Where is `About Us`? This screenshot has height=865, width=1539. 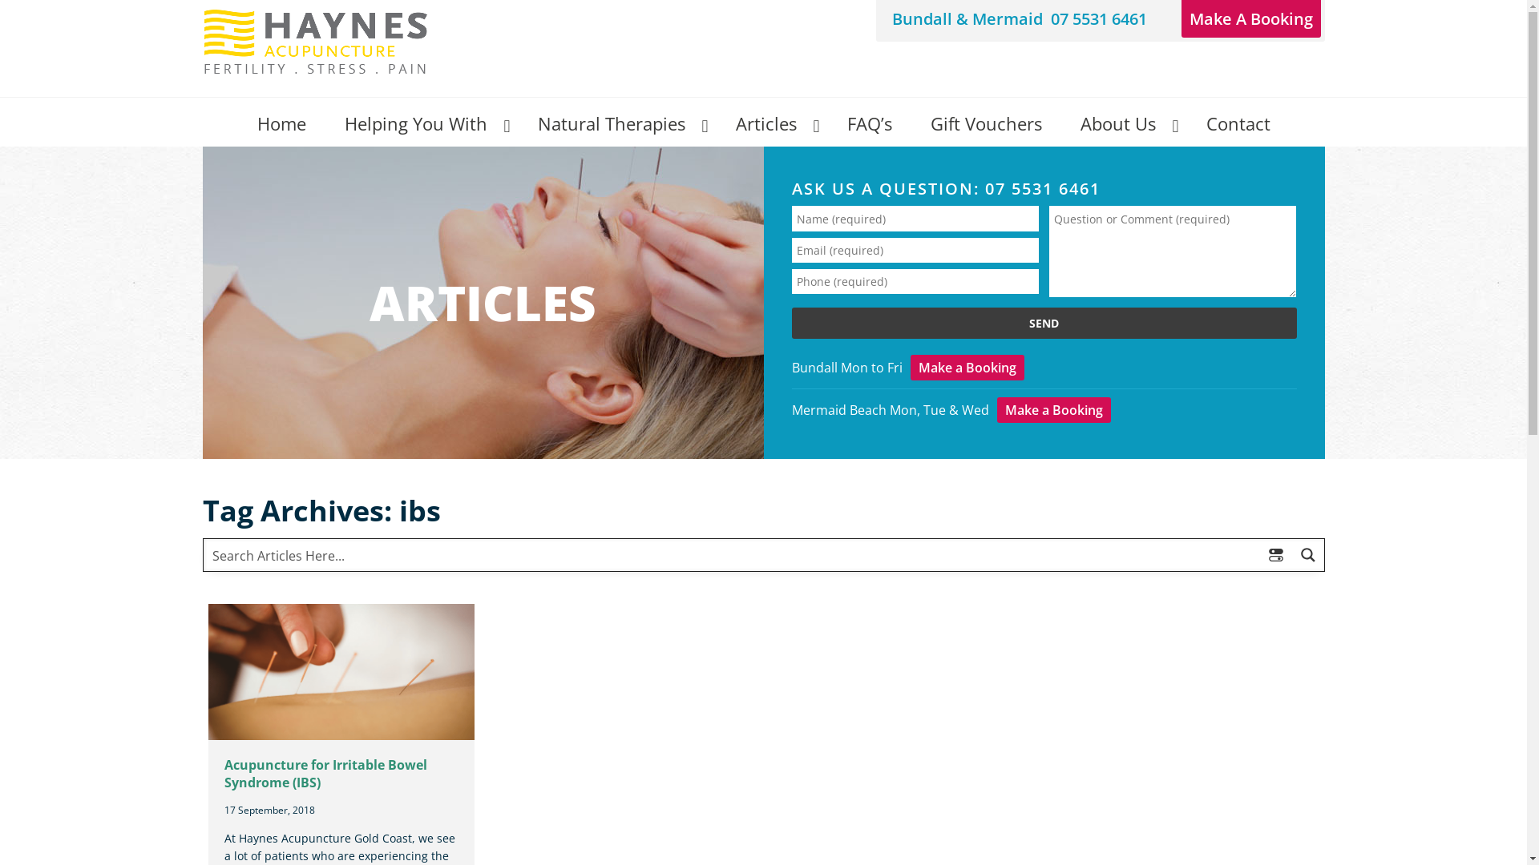 About Us is located at coordinates (1124, 122).